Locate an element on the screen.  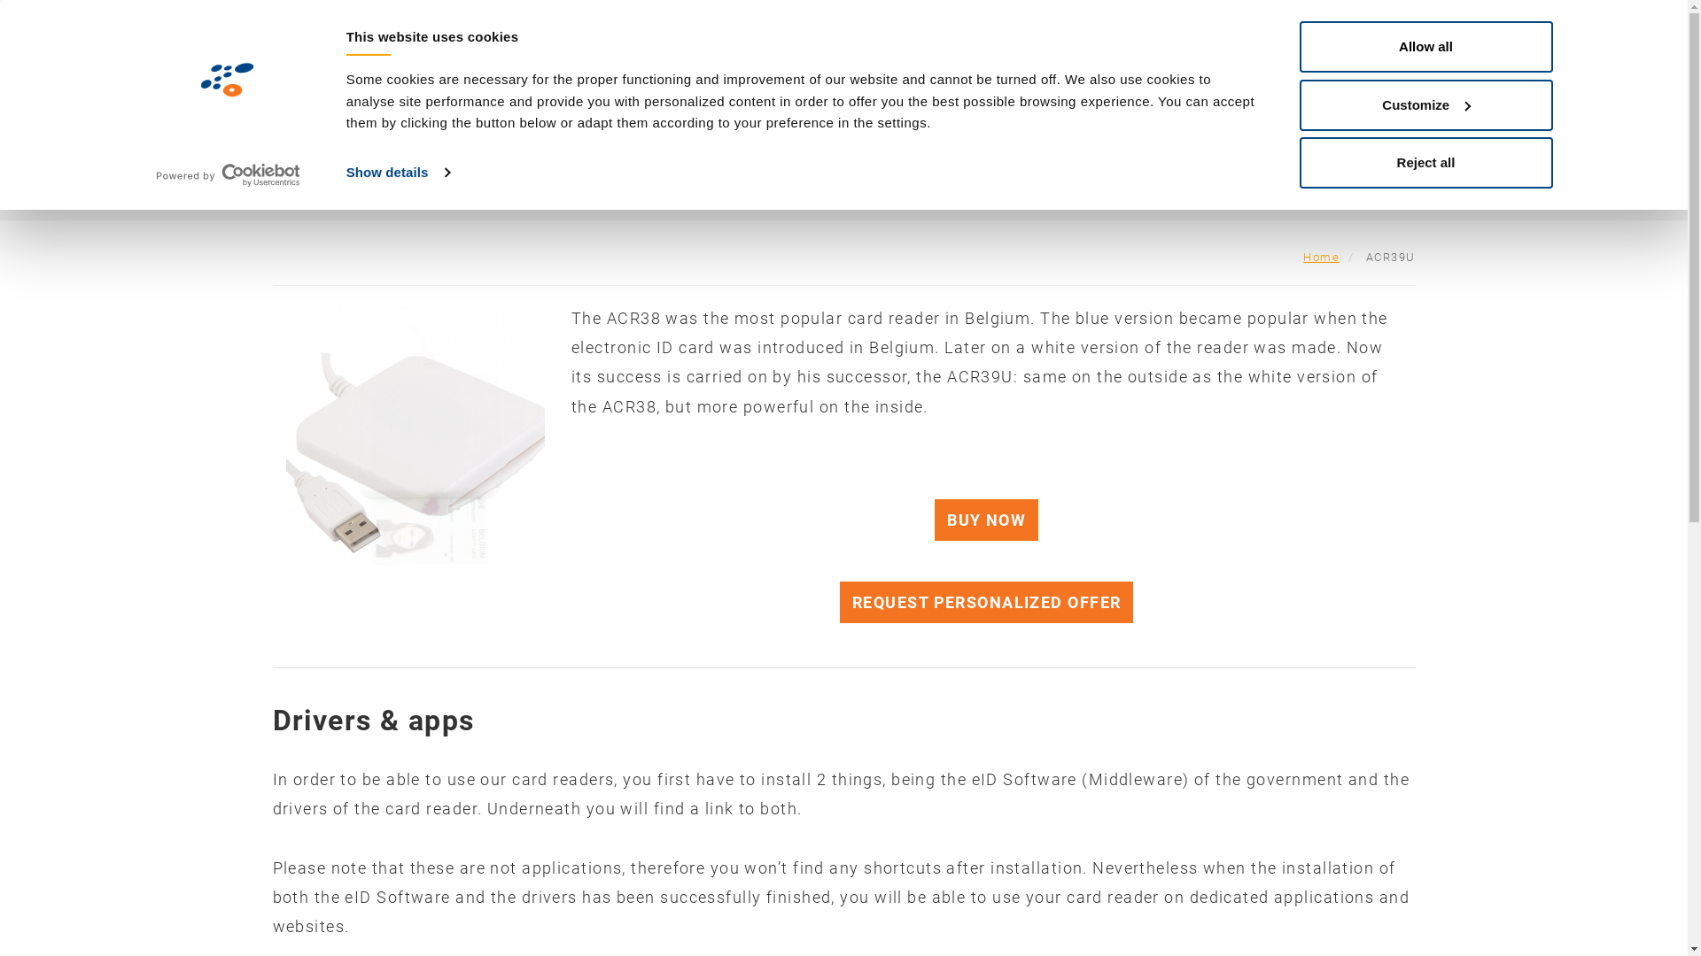
Reject all is located at coordinates (1425, 163).